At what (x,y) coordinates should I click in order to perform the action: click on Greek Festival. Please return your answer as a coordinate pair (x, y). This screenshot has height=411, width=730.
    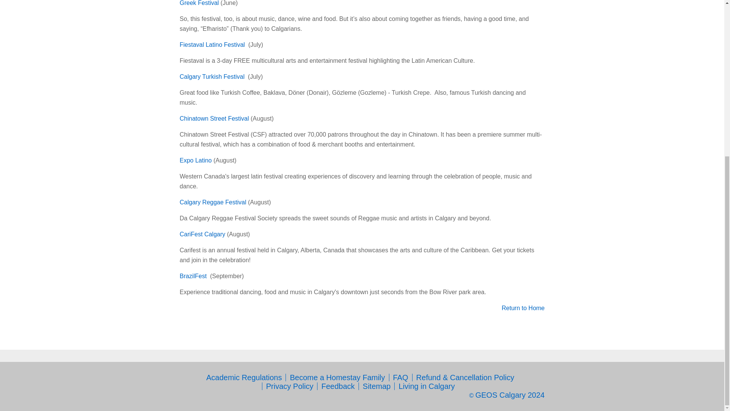
    Looking at the image, I should click on (199, 3).